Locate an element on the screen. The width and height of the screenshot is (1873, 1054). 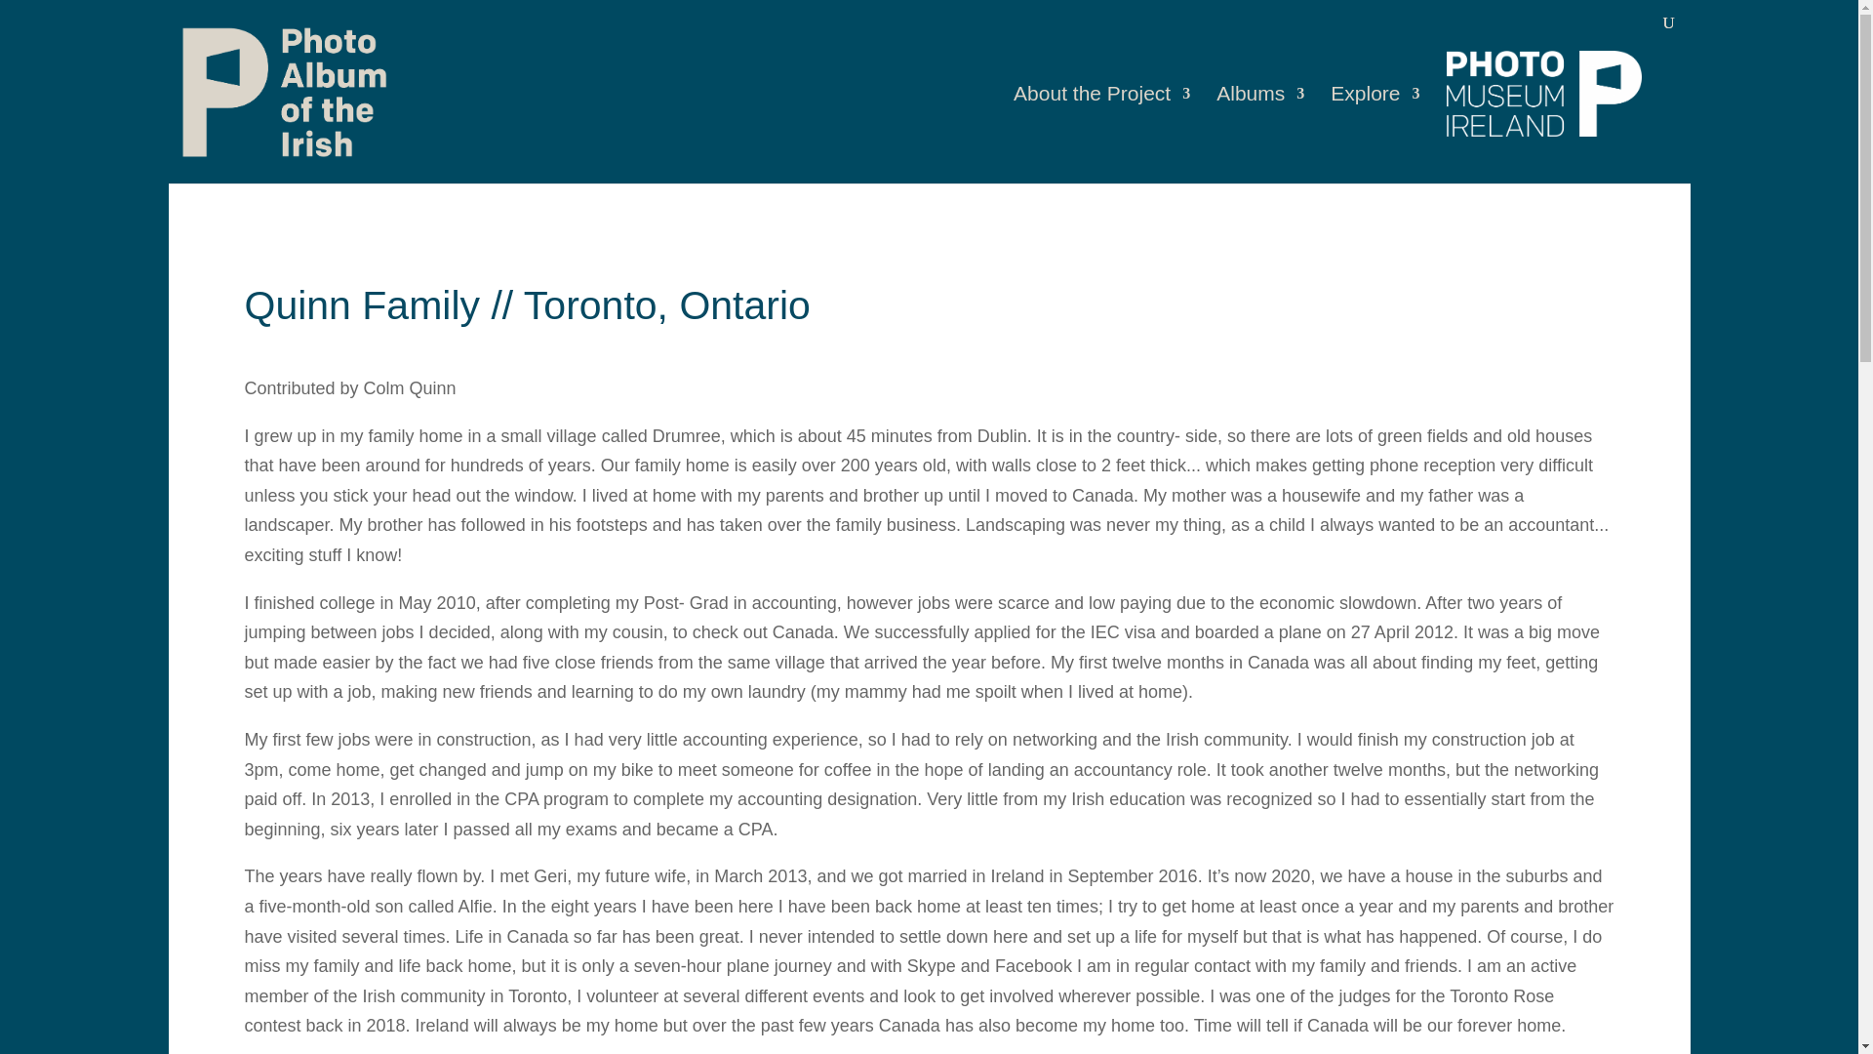
Albums is located at coordinates (1259, 135).